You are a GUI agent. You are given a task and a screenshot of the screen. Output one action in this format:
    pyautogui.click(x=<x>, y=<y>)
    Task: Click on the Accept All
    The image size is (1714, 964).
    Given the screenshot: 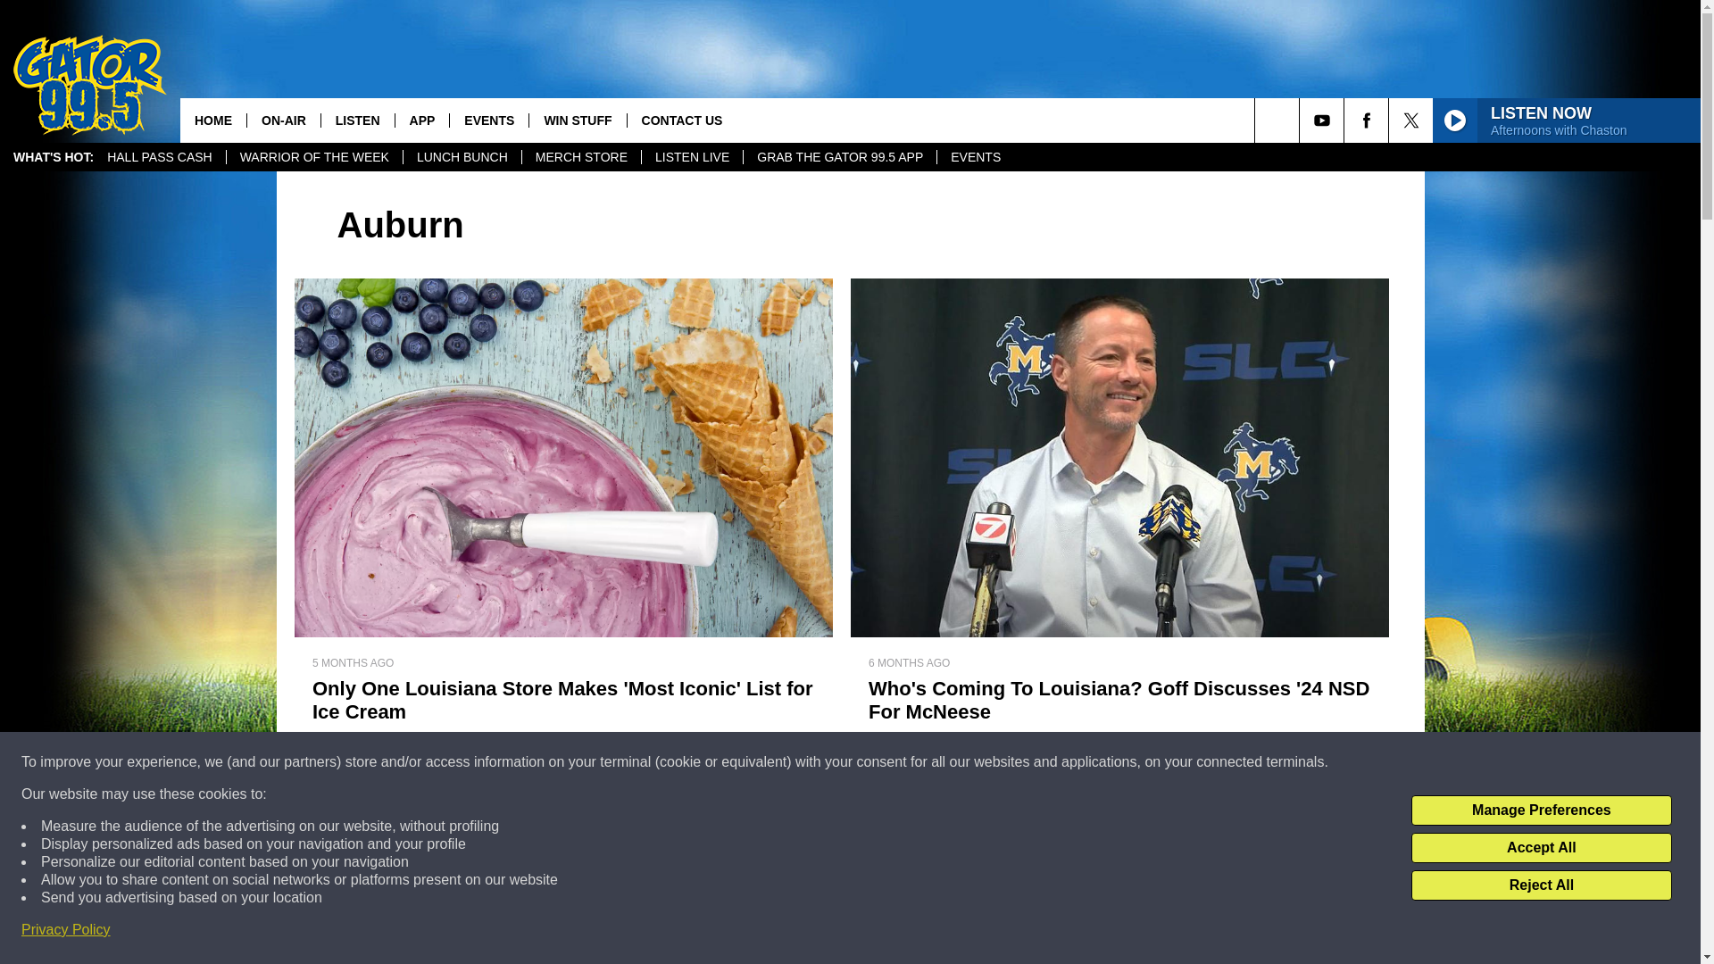 What is the action you would take?
    pyautogui.click(x=1541, y=848)
    